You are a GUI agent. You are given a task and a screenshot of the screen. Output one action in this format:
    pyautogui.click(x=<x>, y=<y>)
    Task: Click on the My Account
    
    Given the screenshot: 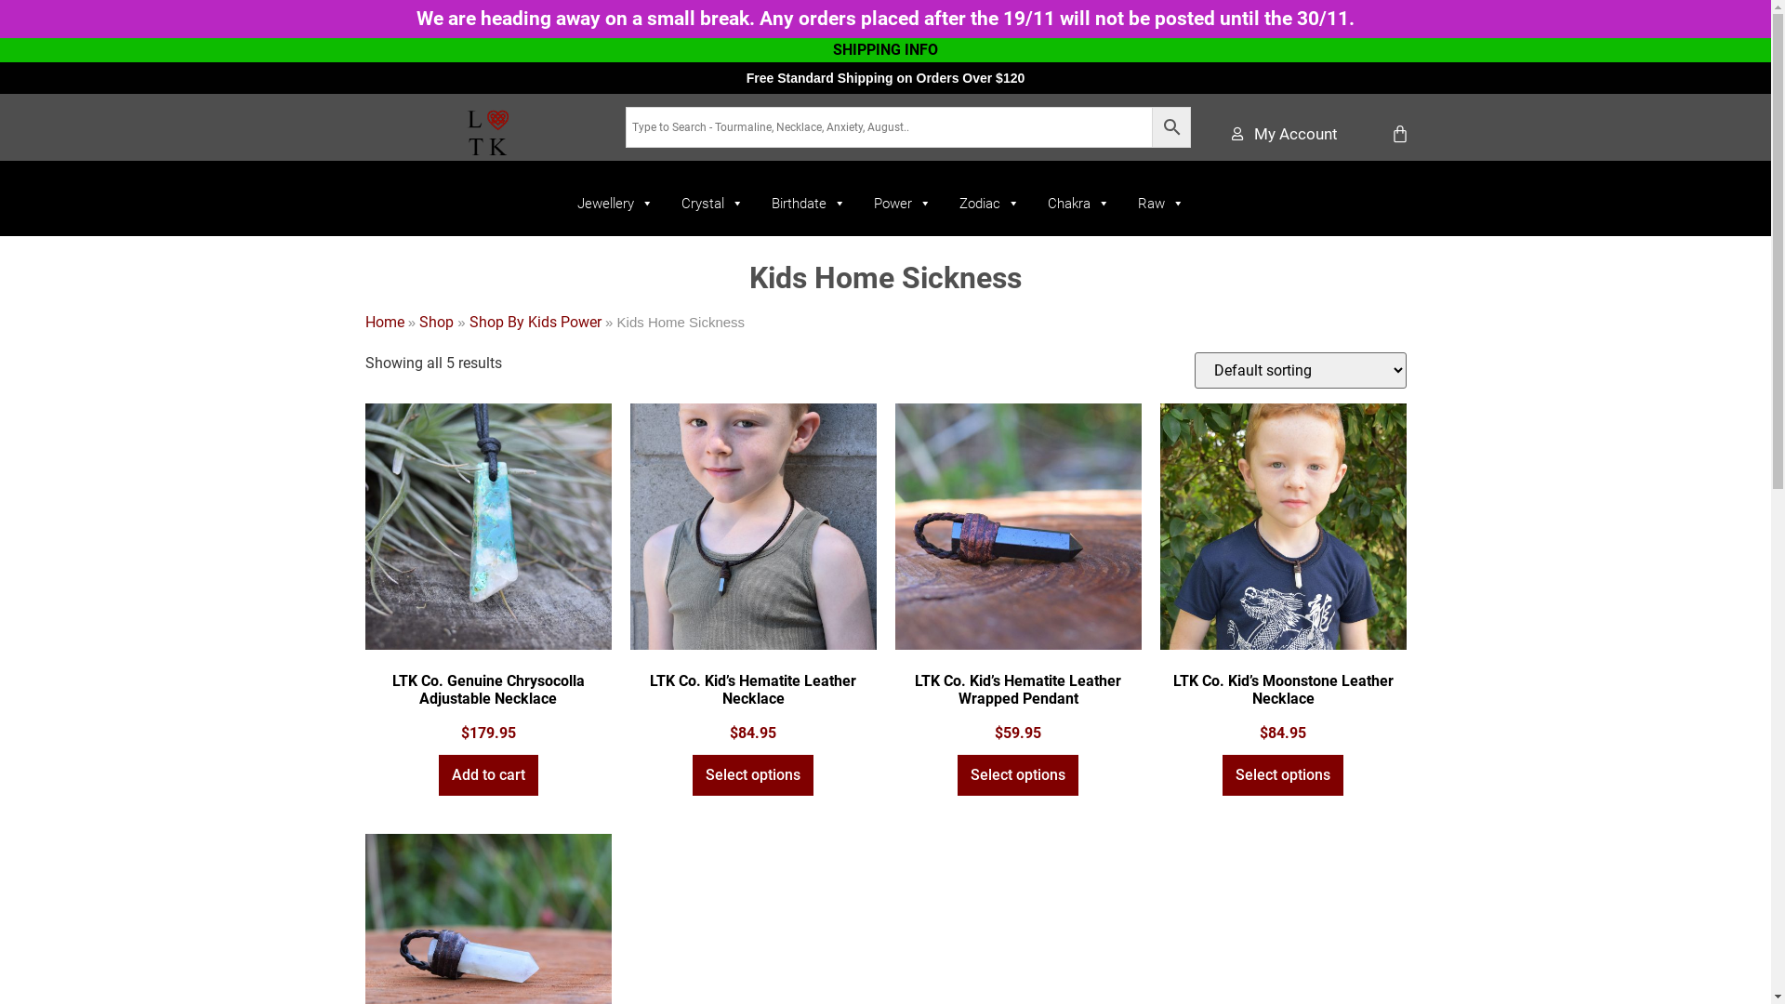 What is the action you would take?
    pyautogui.click(x=1284, y=135)
    